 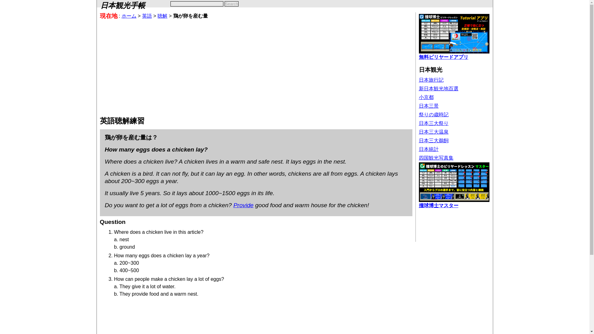 I want to click on Advertisement, so click(x=437, y=226).